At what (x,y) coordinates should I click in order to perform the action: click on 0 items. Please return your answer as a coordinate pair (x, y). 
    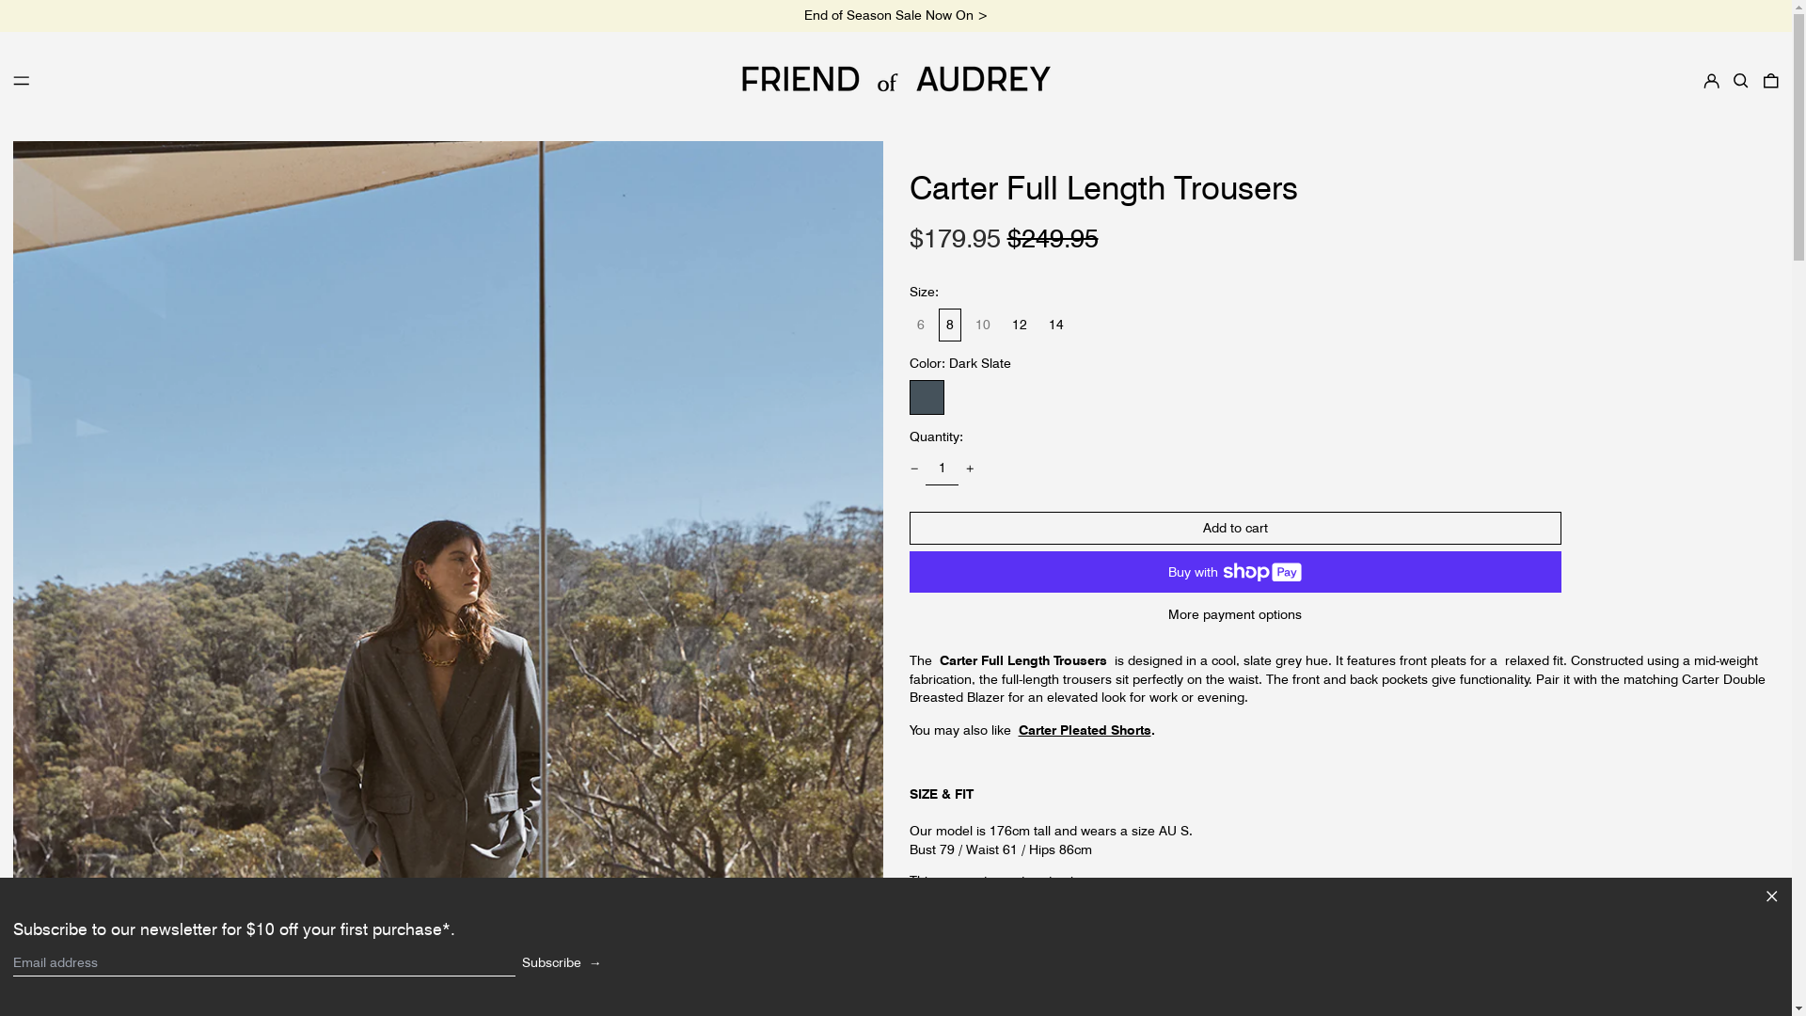
    Looking at the image, I should click on (1771, 80).